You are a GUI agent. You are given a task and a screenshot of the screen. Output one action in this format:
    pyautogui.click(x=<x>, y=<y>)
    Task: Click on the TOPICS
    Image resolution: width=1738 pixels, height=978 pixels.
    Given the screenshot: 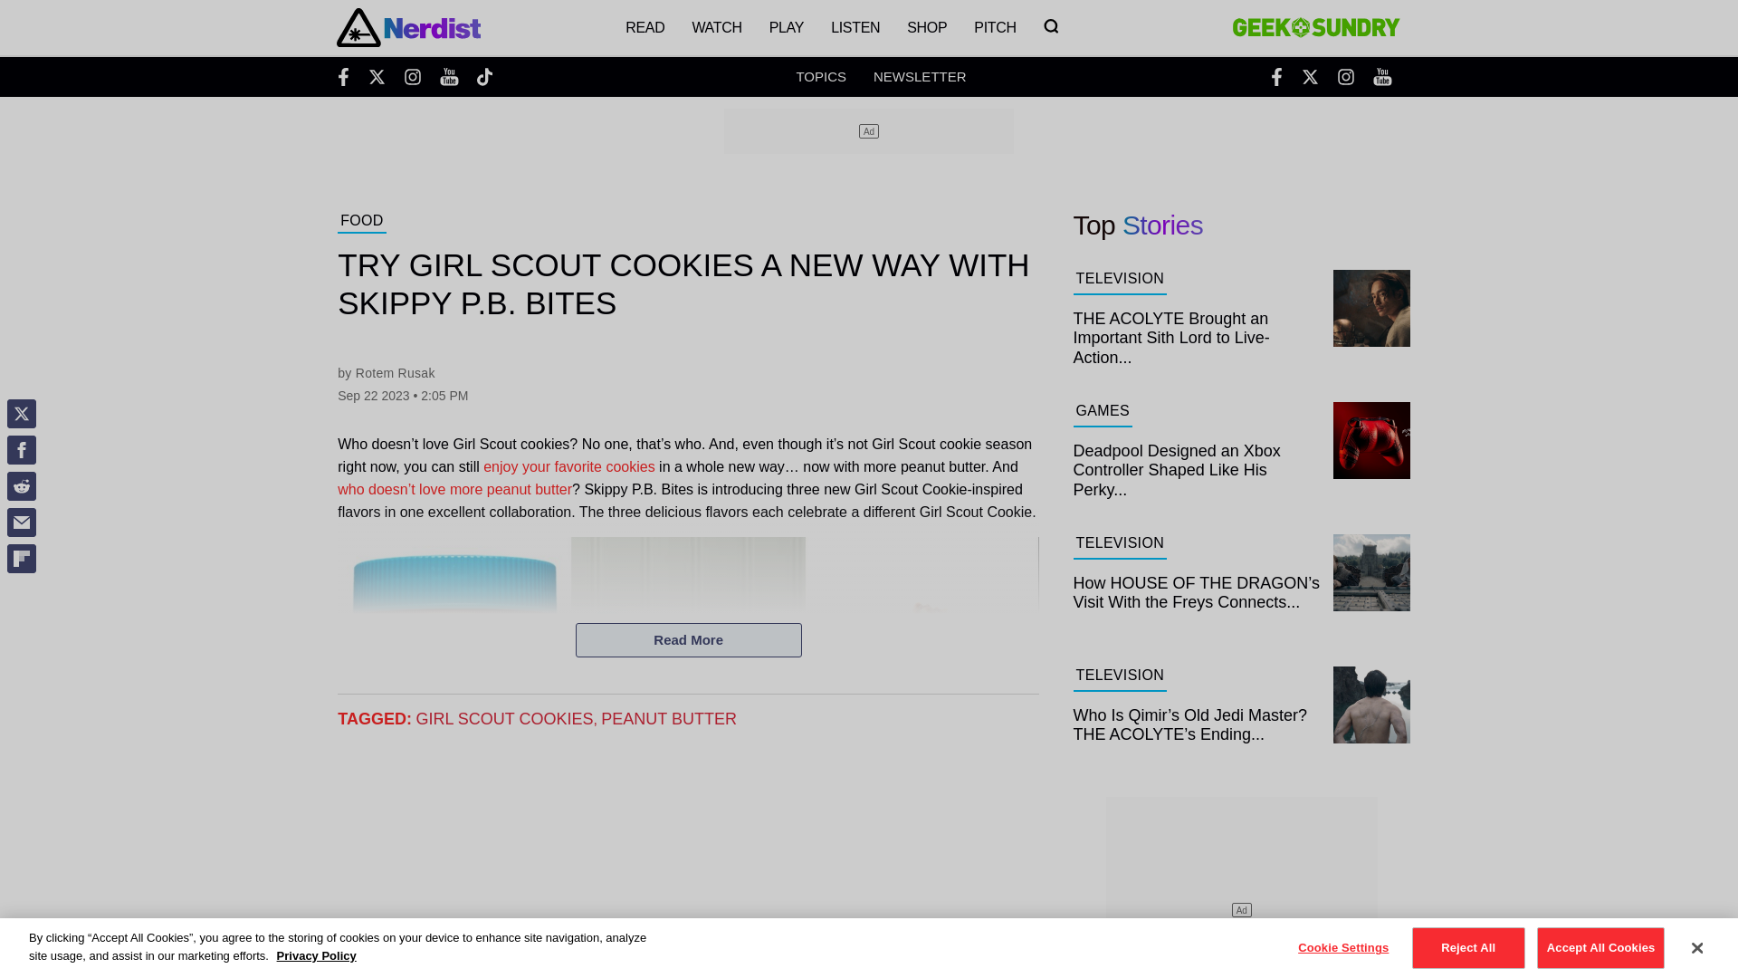 What is the action you would take?
    pyautogui.click(x=821, y=76)
    